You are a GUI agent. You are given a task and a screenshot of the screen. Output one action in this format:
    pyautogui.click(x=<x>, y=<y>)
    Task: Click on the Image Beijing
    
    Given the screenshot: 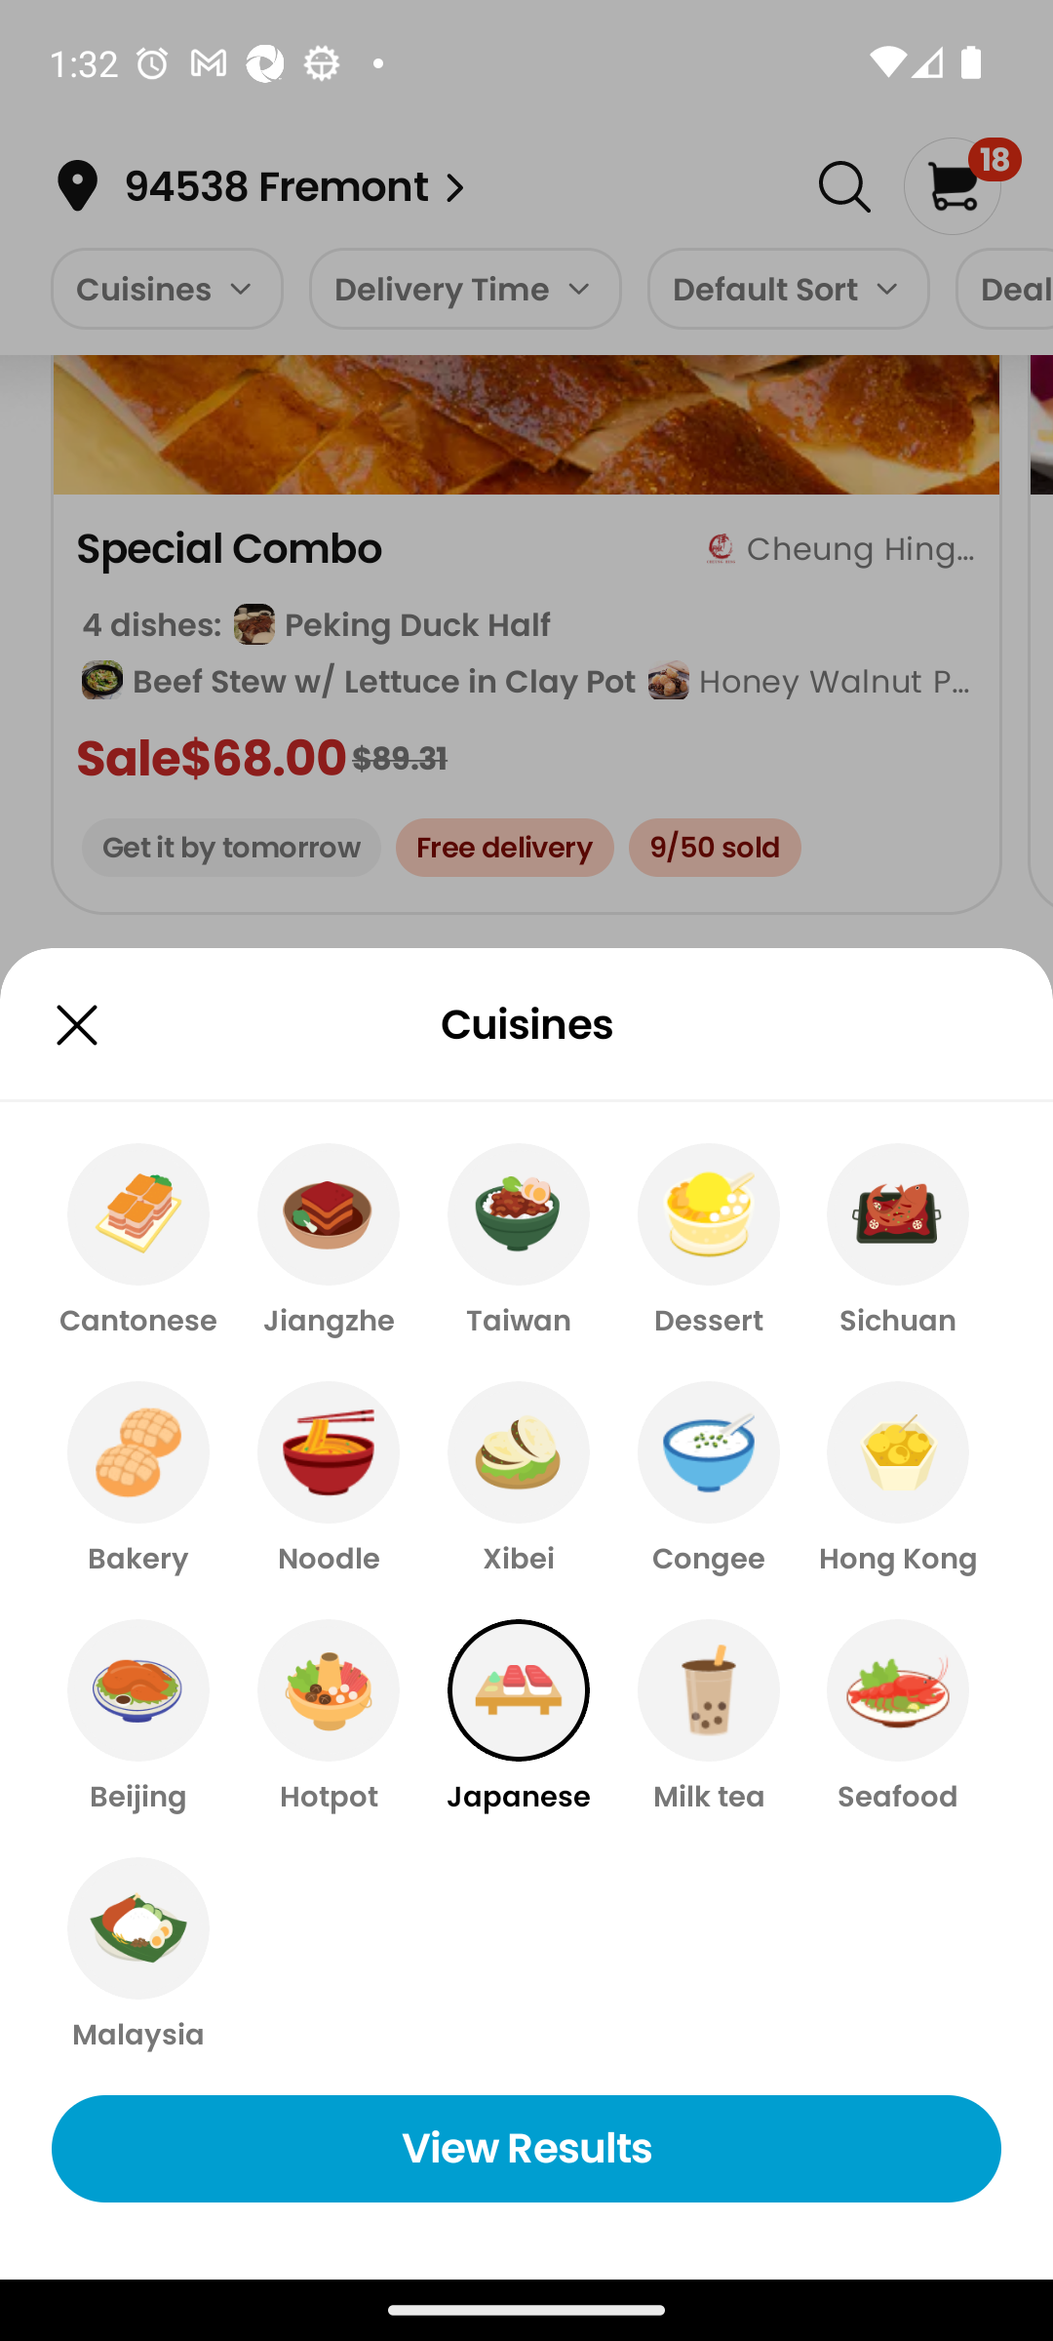 What is the action you would take?
    pyautogui.click(x=138, y=1718)
    